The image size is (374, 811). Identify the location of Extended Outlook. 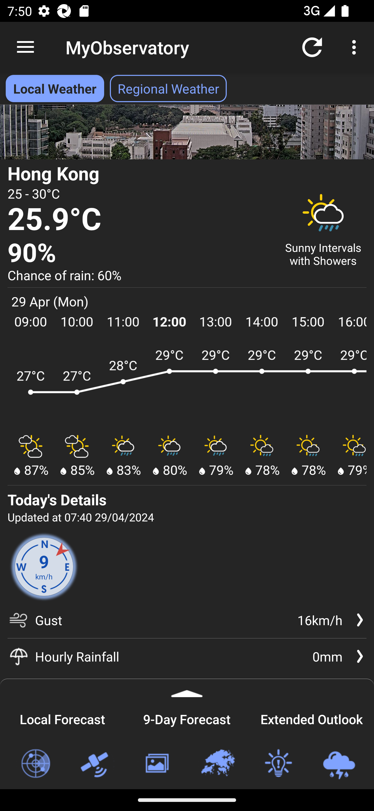
(312, 718).